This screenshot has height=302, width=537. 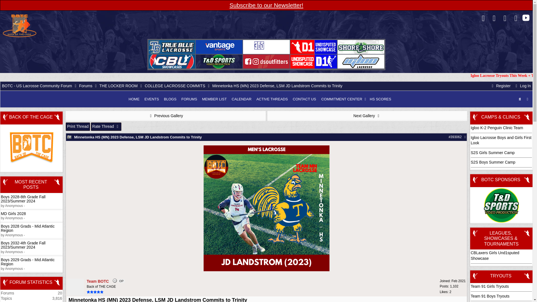 I want to click on Shore 2 Shore Lacrosse, so click(x=361, y=47).